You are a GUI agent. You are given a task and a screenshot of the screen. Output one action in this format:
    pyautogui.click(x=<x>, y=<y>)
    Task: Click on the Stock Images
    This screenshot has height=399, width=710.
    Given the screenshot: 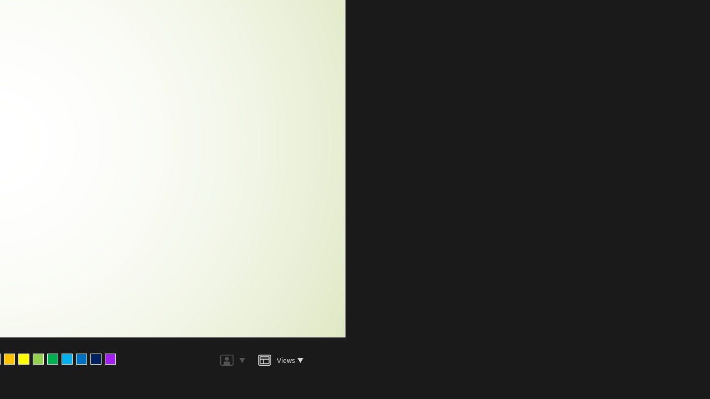 What is the action you would take?
    pyautogui.click(x=172, y=51)
    